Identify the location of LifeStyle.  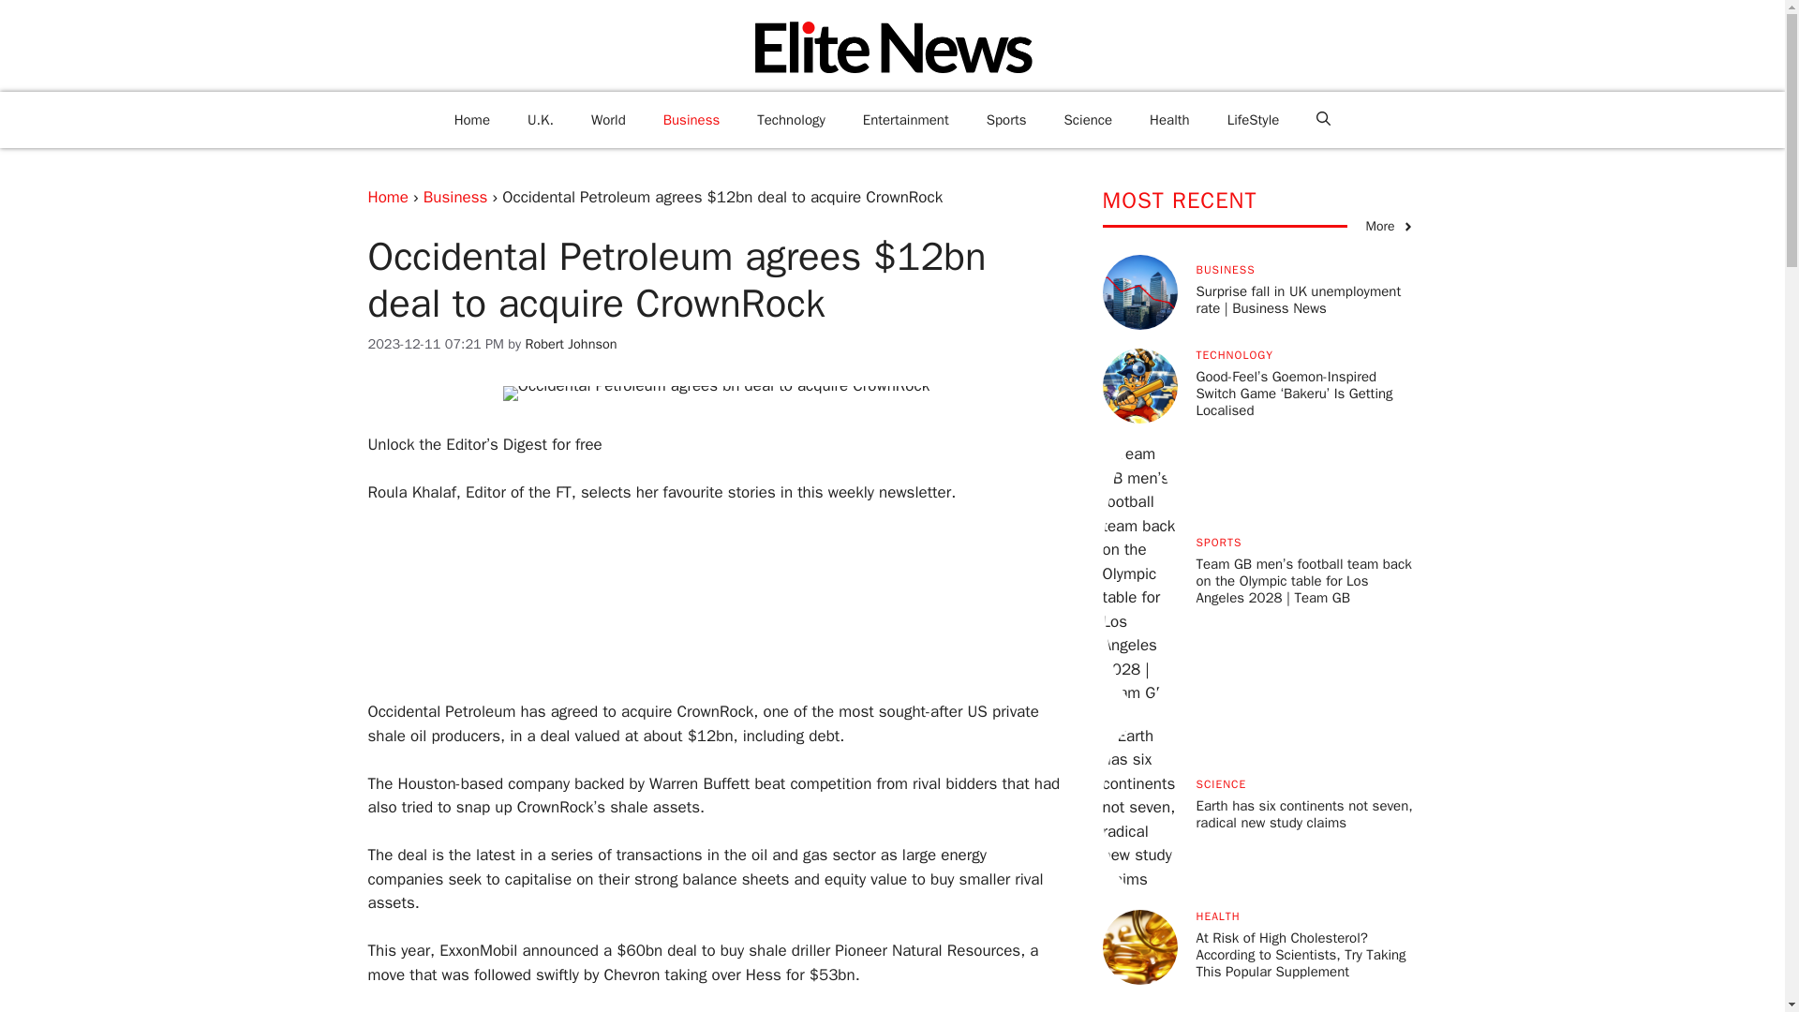
(1254, 120).